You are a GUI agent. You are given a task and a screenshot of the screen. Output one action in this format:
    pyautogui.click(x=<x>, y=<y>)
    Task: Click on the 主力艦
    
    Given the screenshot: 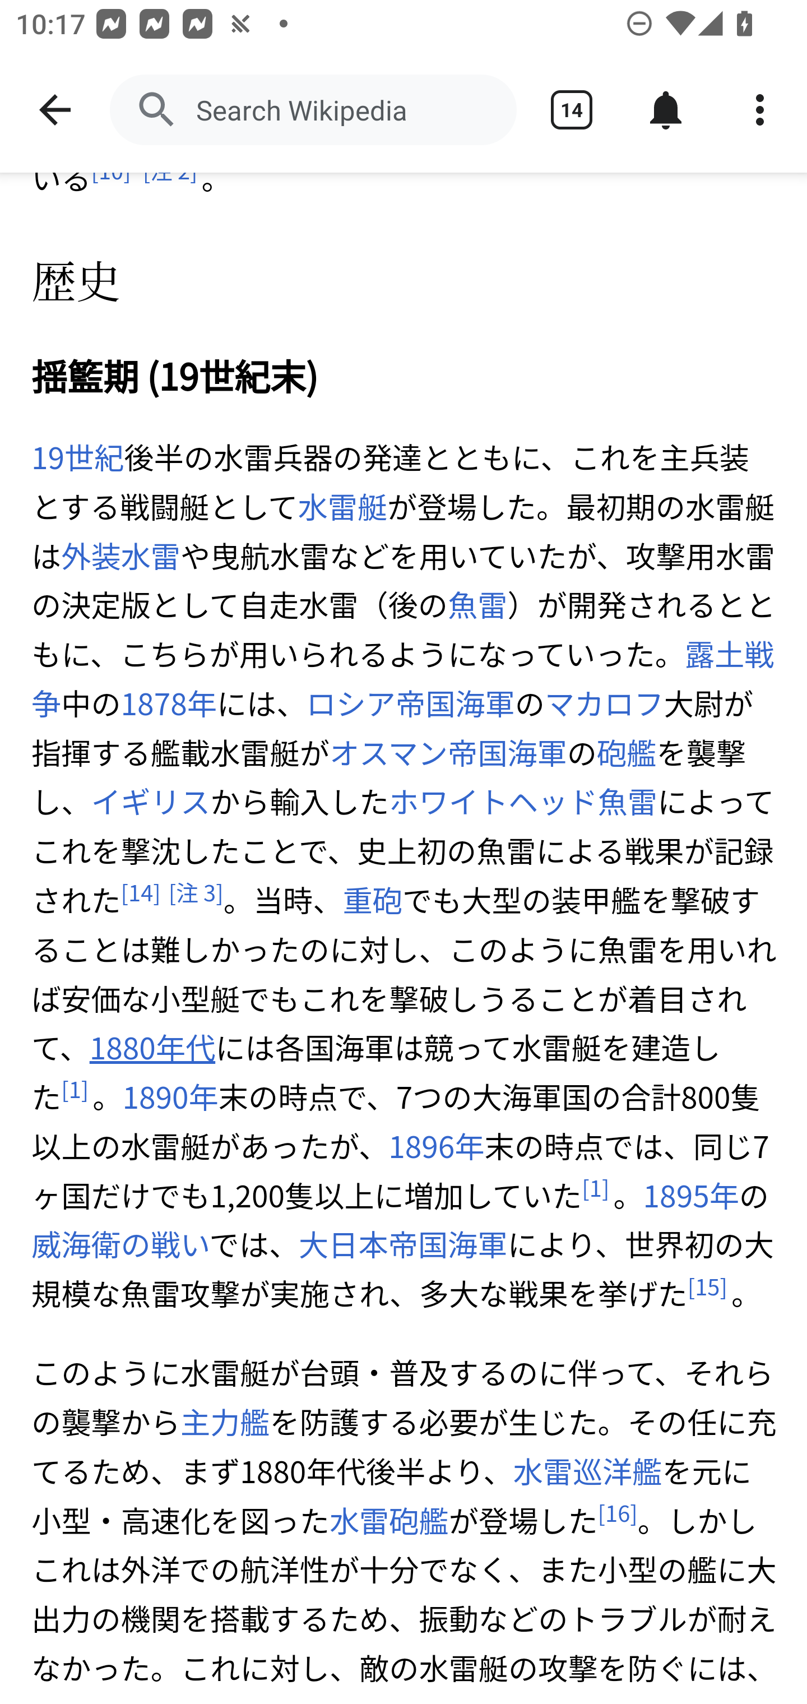 What is the action you would take?
    pyautogui.click(x=224, y=1423)
    